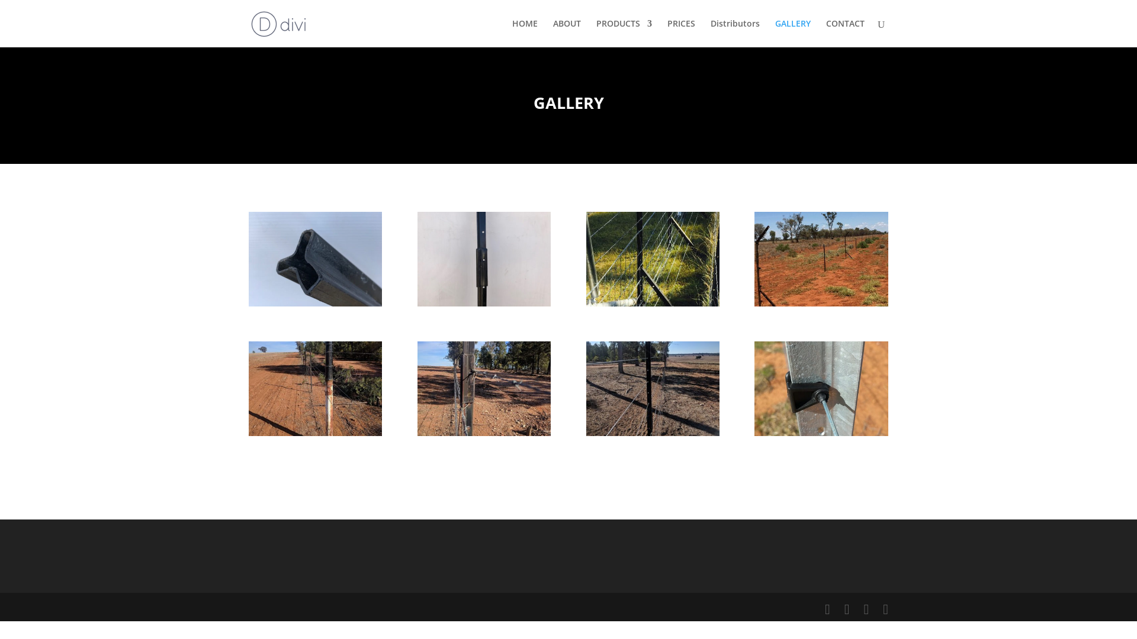  What do you see at coordinates (484, 433) in the screenshot?
I see `IMG_20180517_143114 (1)` at bounding box center [484, 433].